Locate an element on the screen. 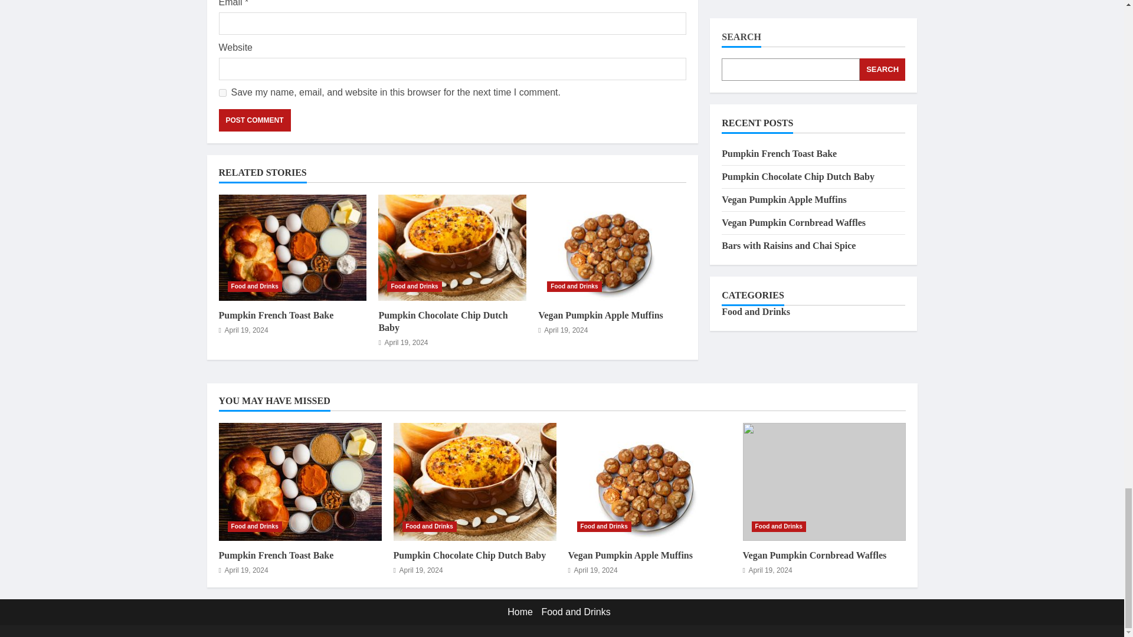  Pumpkin French Toast Bake is located at coordinates (292, 248).